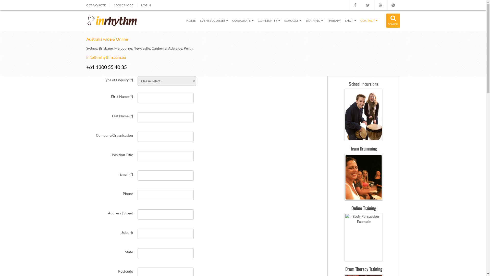 The height and width of the screenshot is (276, 490). Describe the element at coordinates (293, 20) in the screenshot. I see `SCHOOLS` at that location.